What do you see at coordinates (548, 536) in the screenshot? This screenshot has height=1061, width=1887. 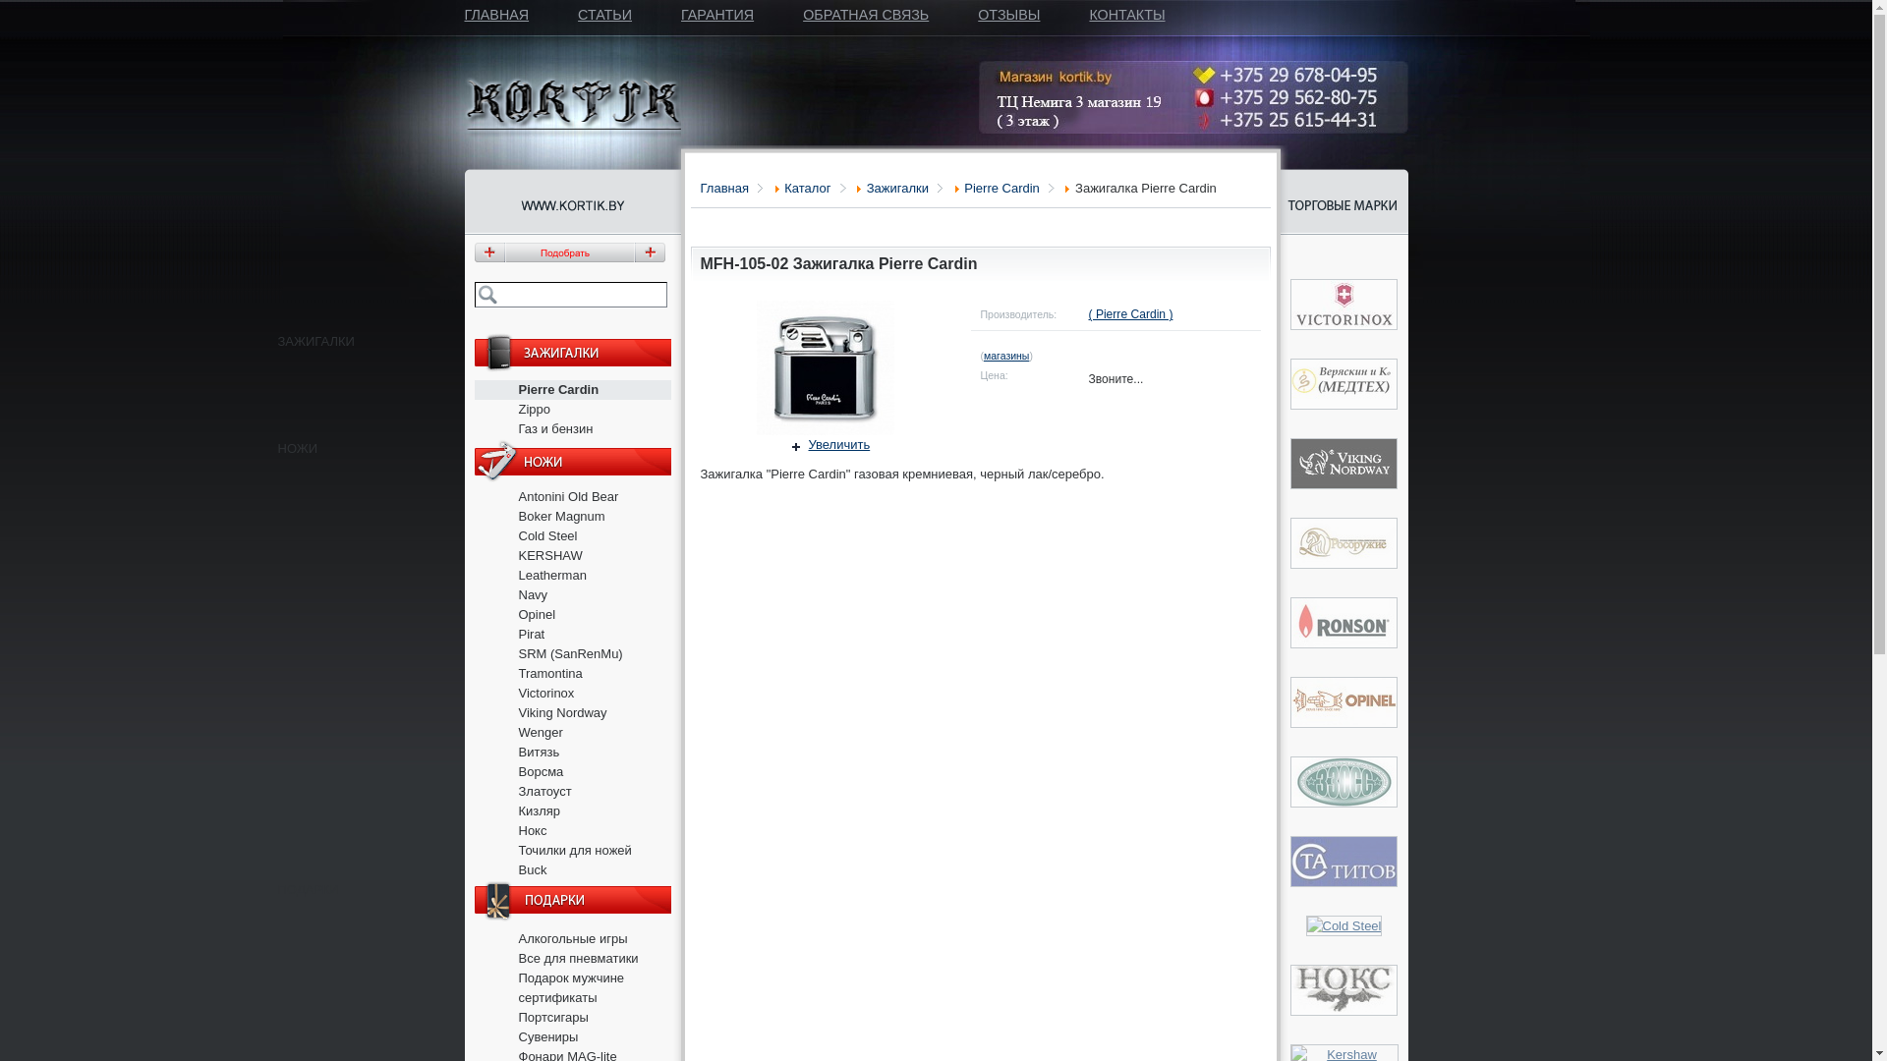 I see `Cold Steel` at bounding box center [548, 536].